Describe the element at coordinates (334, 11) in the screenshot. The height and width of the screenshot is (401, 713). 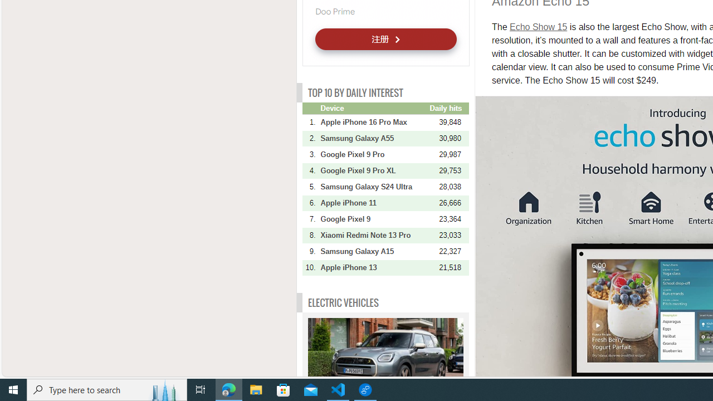
I see `Doo Prime` at that location.